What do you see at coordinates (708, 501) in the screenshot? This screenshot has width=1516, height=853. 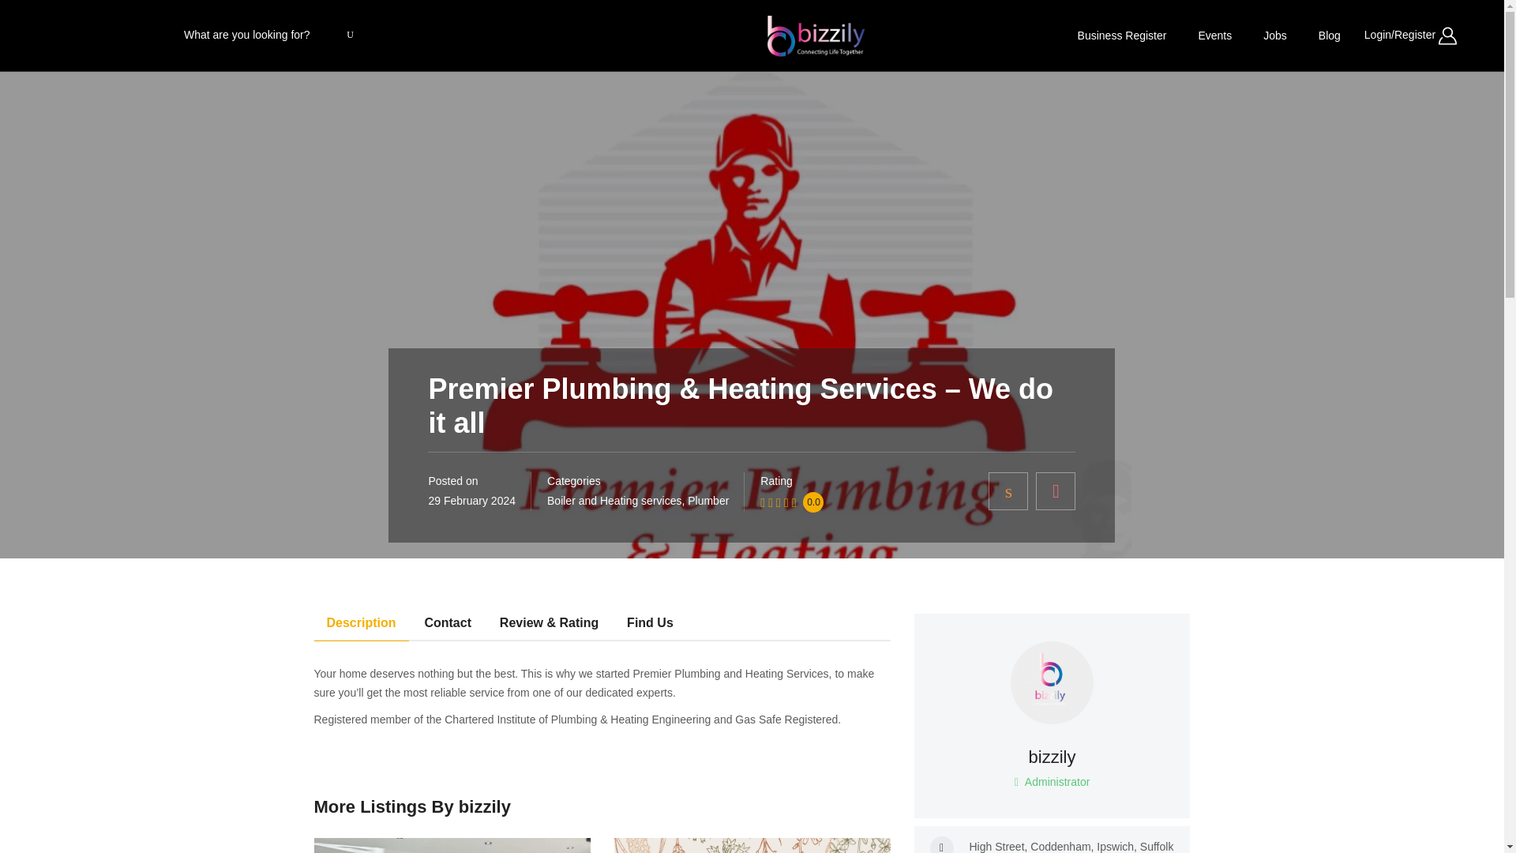 I see `Plumber` at bounding box center [708, 501].